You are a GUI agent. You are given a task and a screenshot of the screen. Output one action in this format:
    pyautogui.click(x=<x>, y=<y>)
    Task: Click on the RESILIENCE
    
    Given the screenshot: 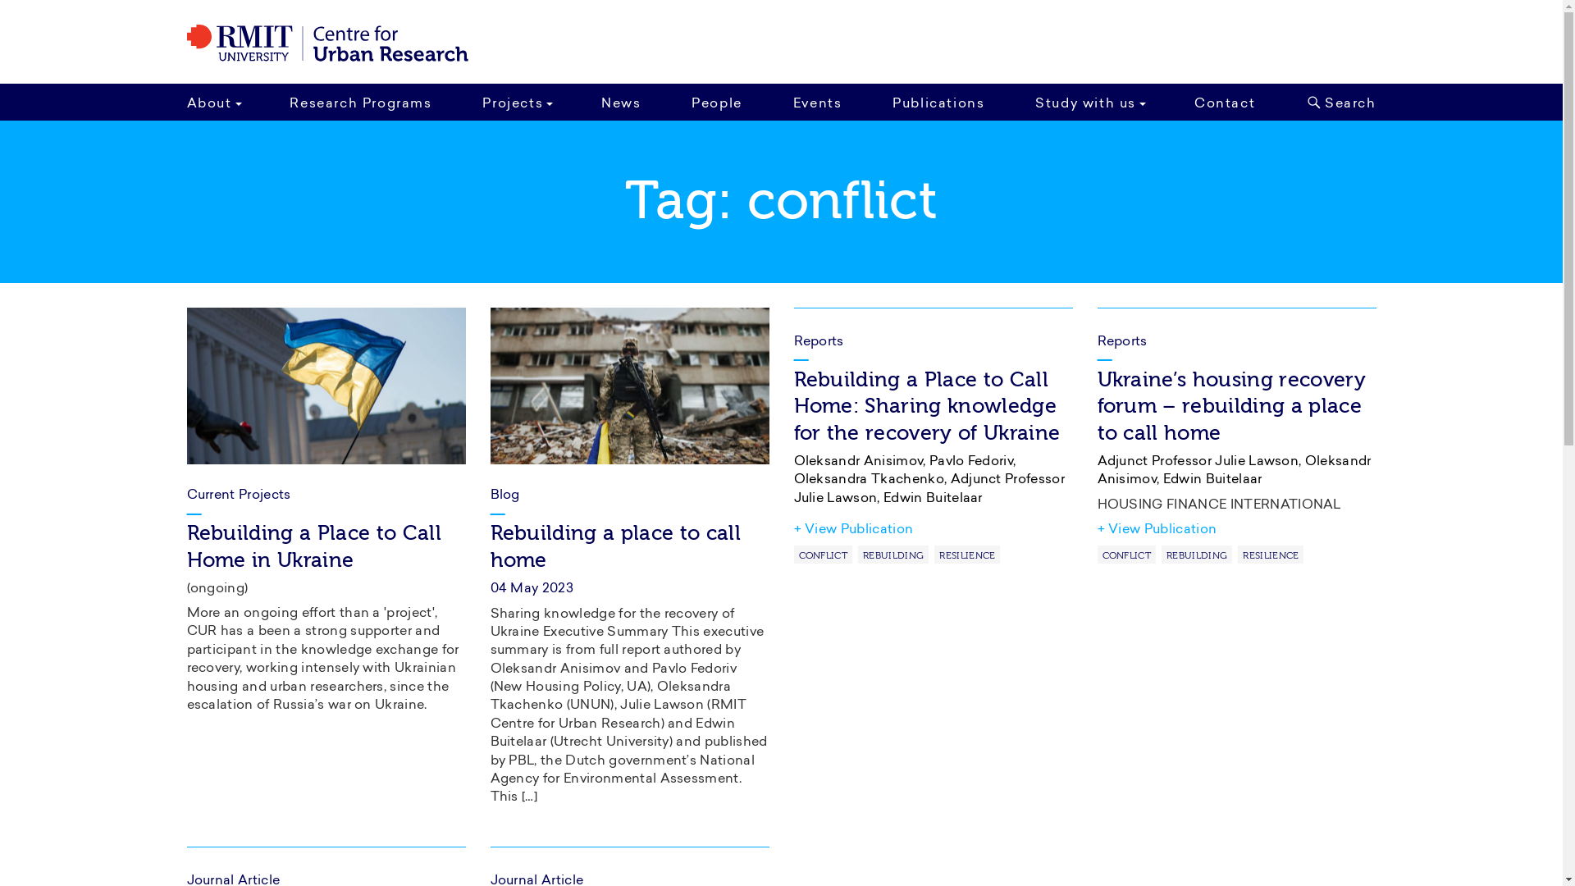 What is the action you would take?
    pyautogui.click(x=967, y=555)
    